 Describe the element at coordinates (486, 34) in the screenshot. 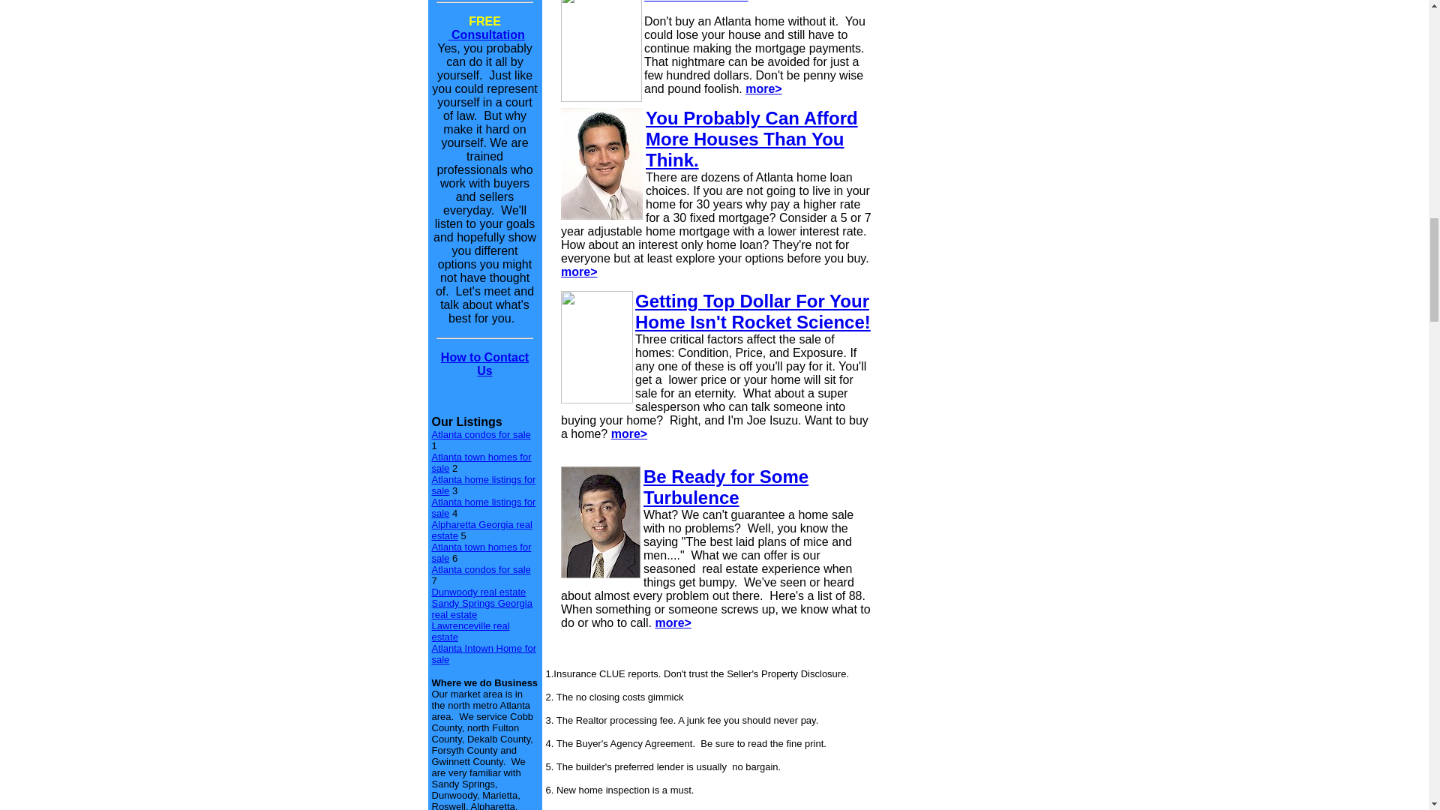

I see `Consultation` at that location.